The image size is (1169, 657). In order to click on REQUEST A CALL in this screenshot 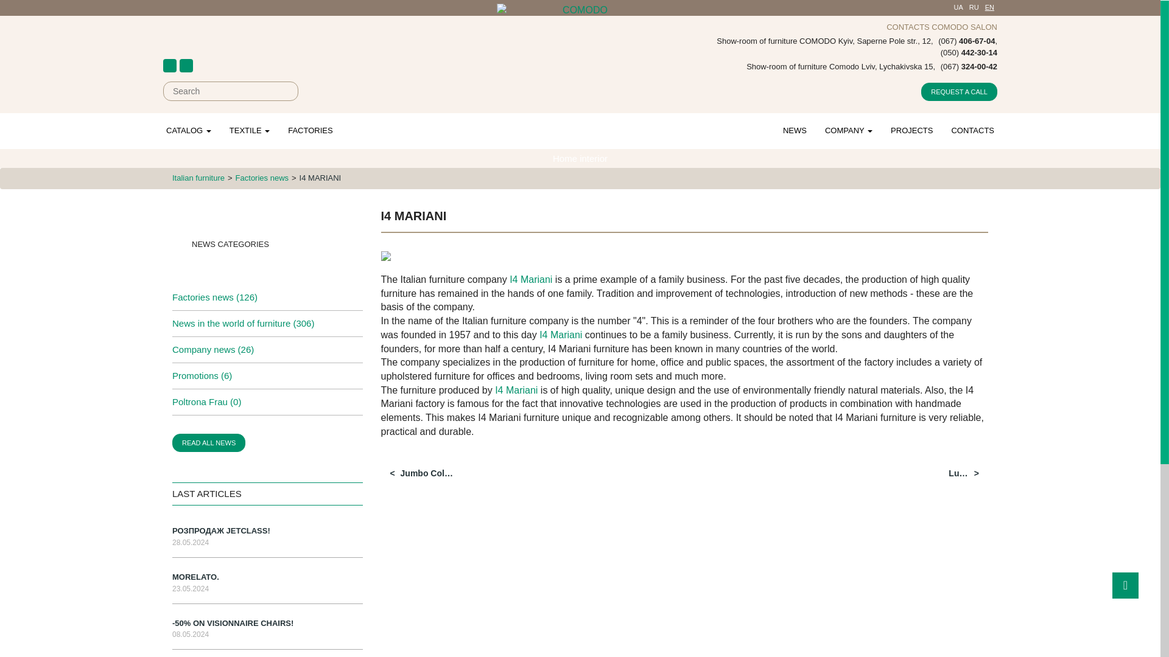, I will do `click(958, 92)`.